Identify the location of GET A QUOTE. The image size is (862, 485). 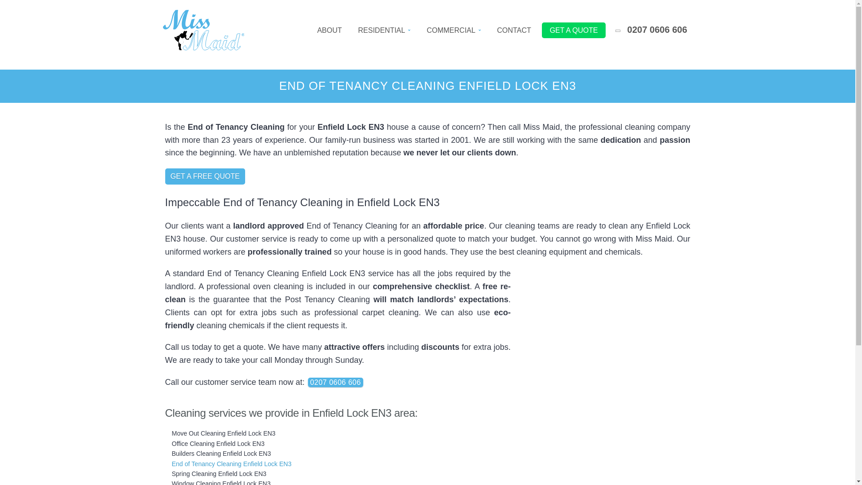
(574, 31).